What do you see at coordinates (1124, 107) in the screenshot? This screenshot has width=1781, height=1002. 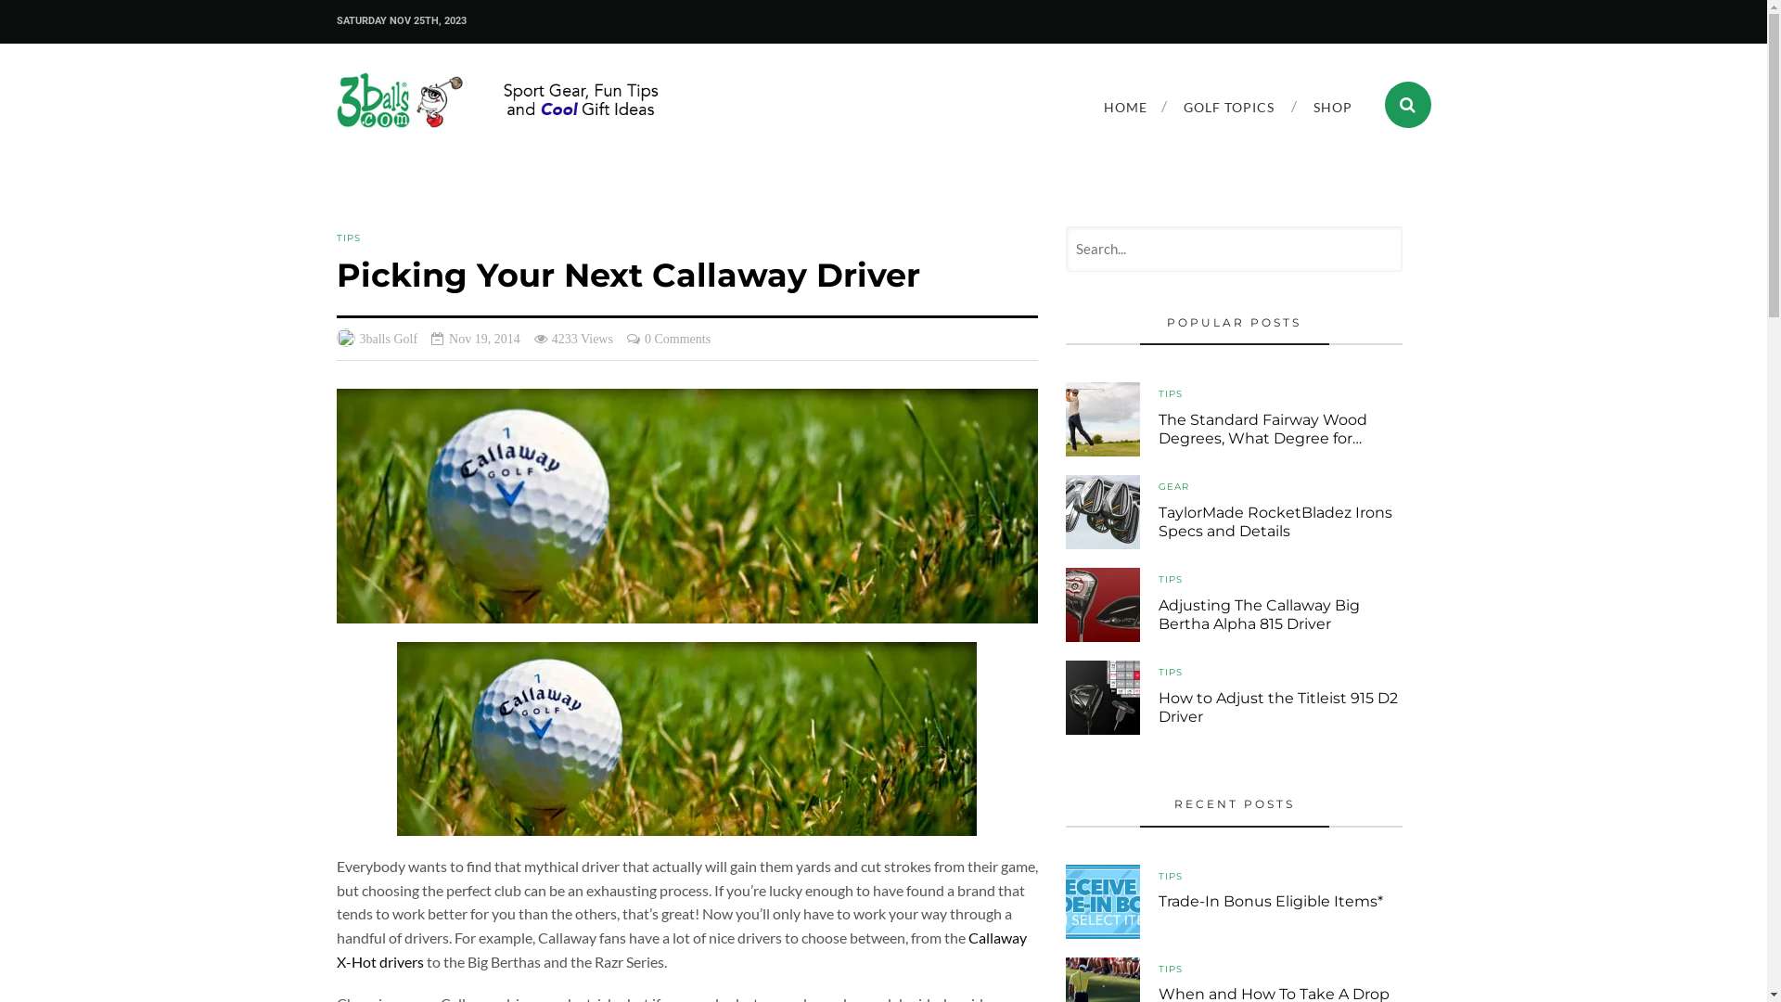 I see `HOME` at bounding box center [1124, 107].